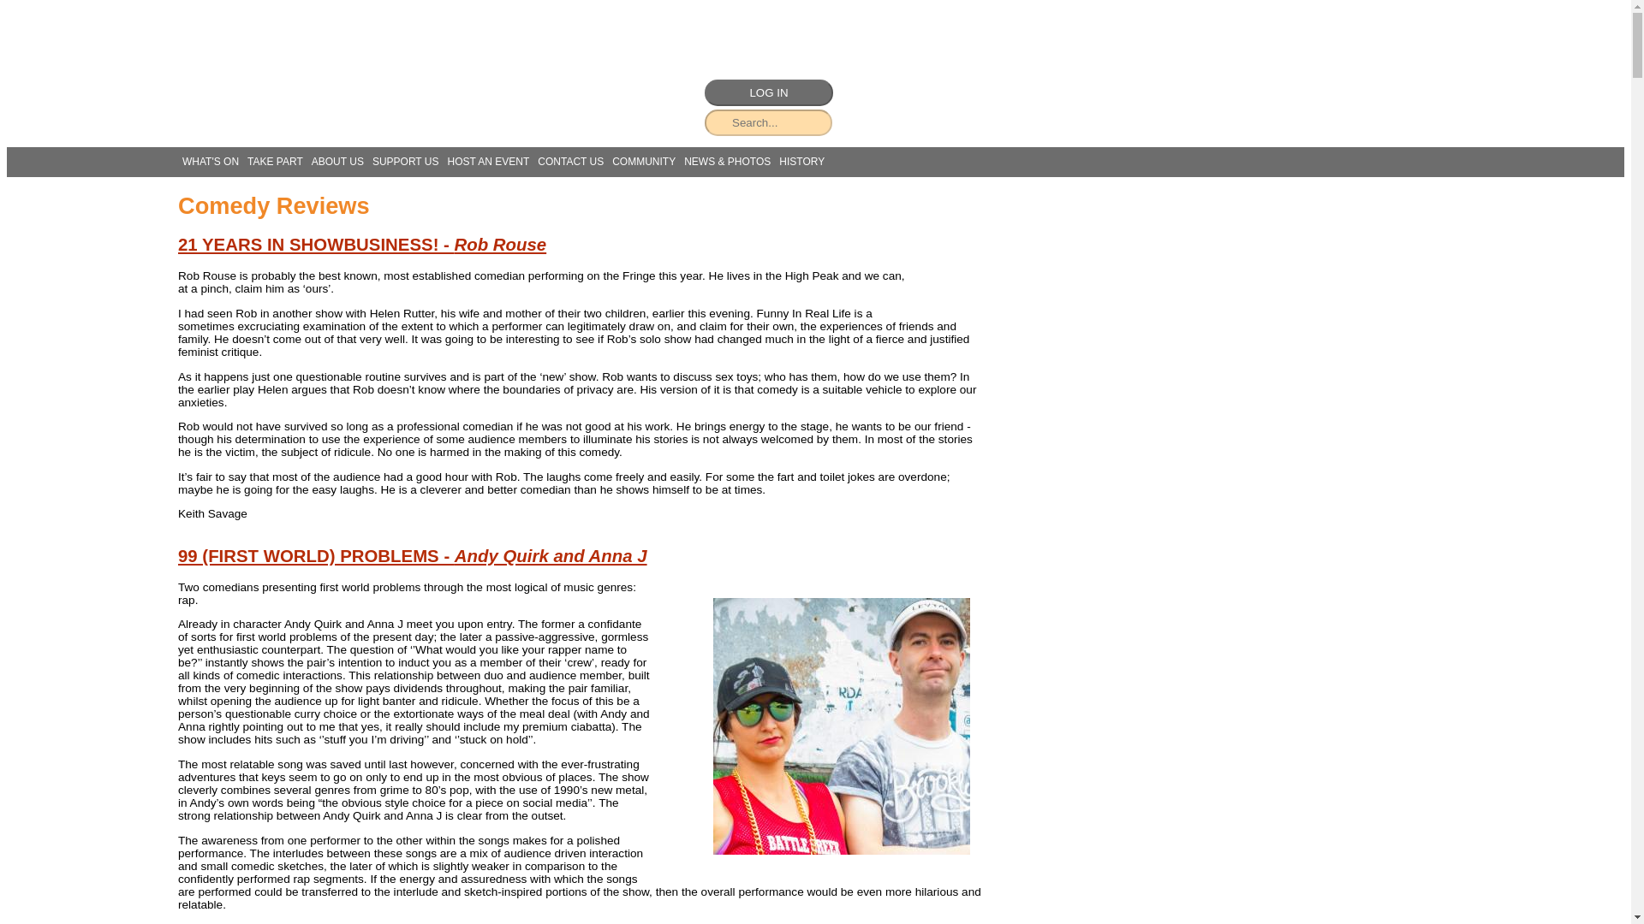  What do you see at coordinates (801, 162) in the screenshot?
I see `HISTORY` at bounding box center [801, 162].